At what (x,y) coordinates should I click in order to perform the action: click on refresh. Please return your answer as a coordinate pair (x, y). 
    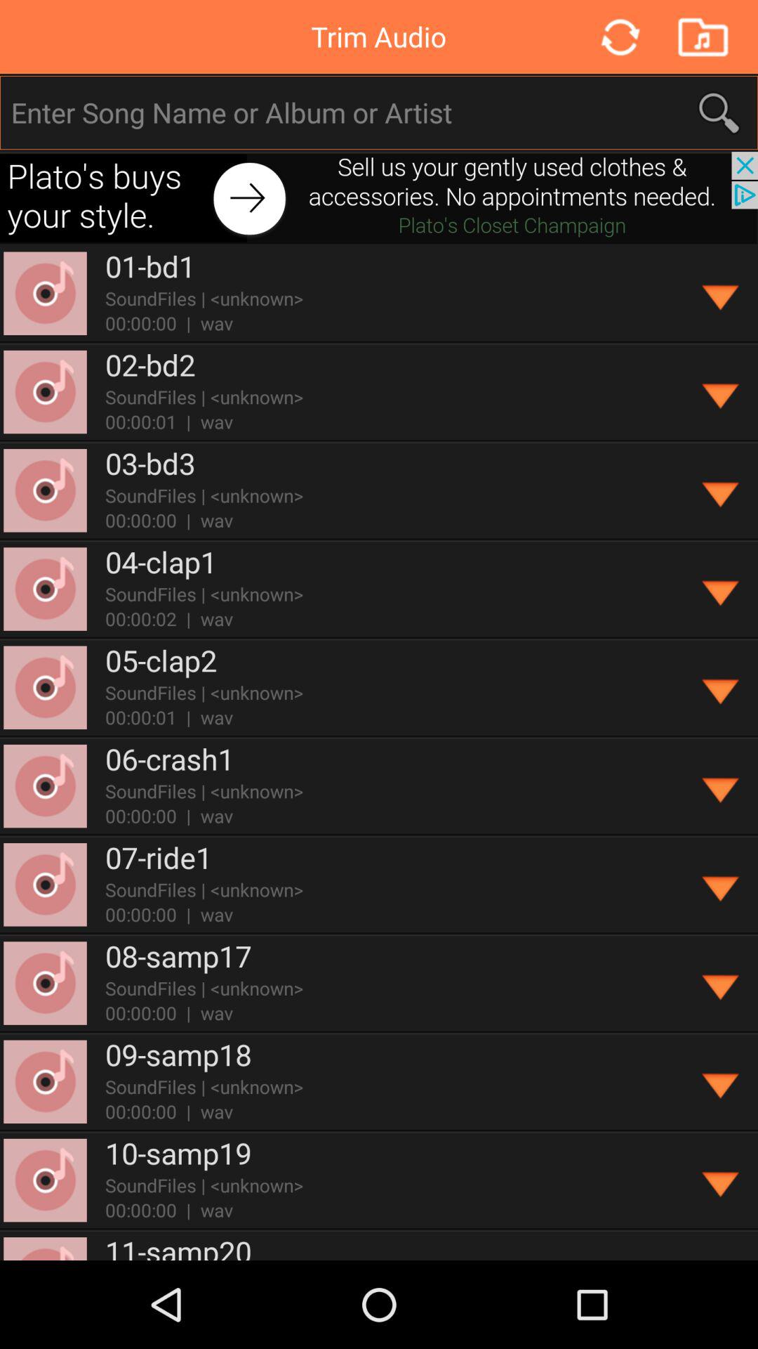
    Looking at the image, I should click on (619, 37).